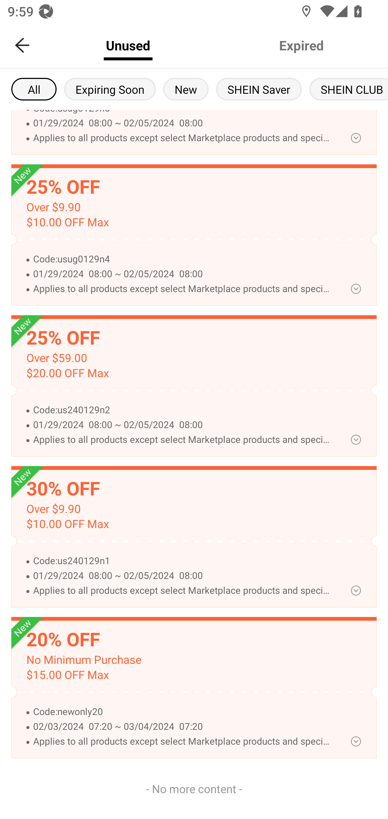  I want to click on $10.00 OFF Max, so click(67, 222).